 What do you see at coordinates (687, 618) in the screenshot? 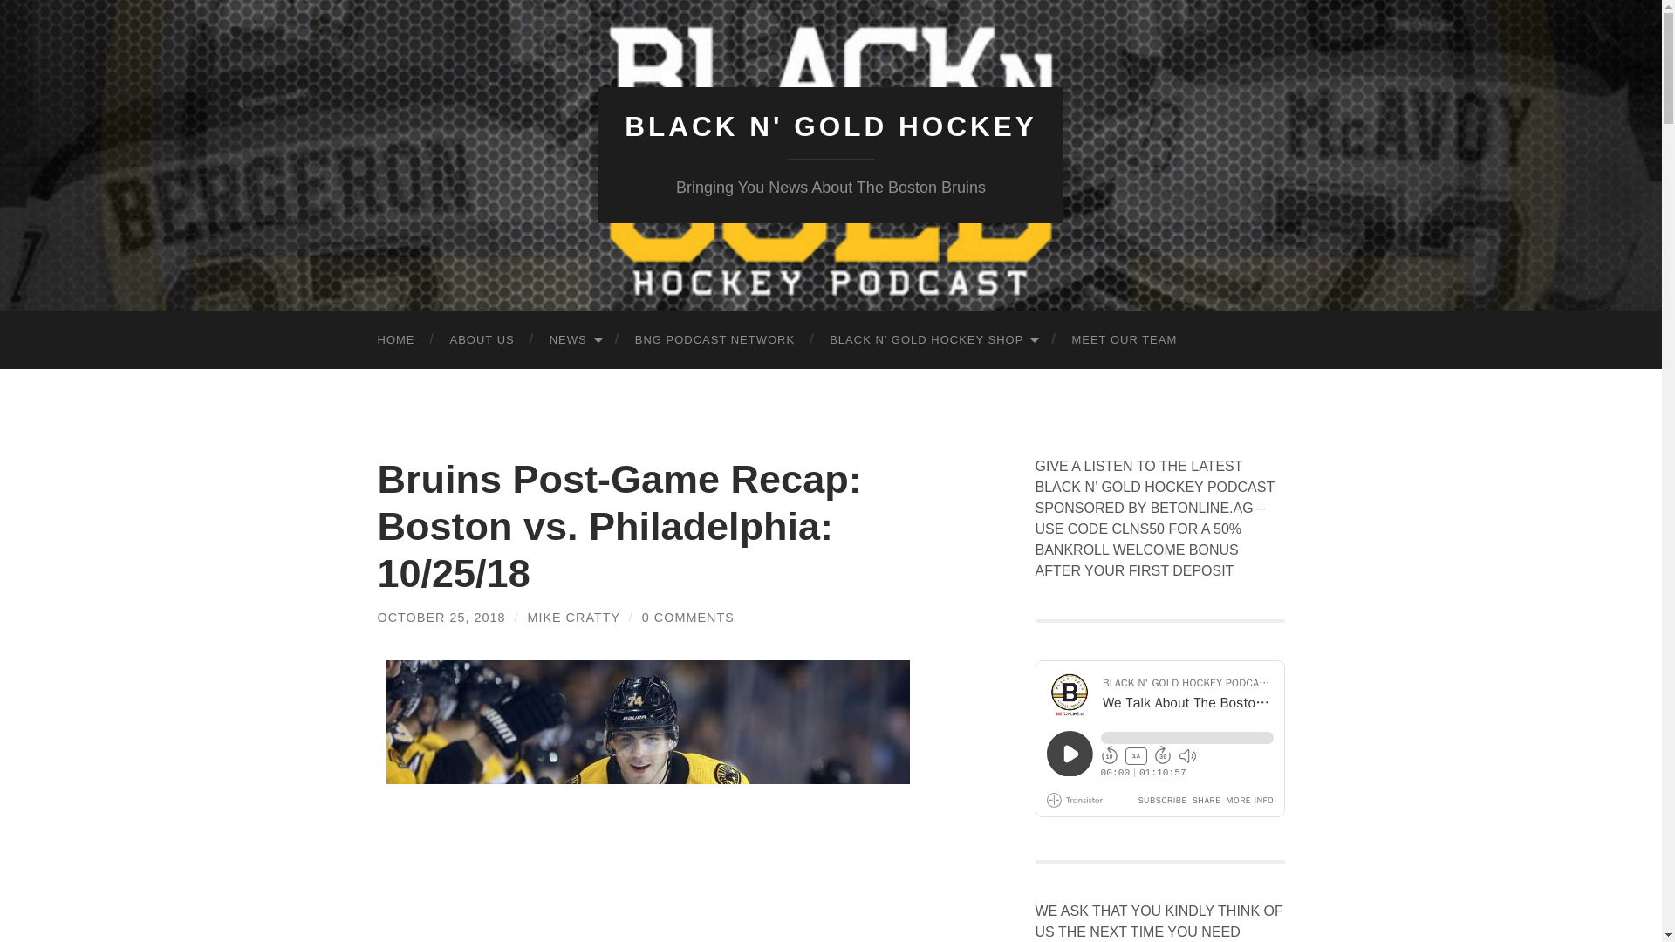
I see `0 COMMENTS` at bounding box center [687, 618].